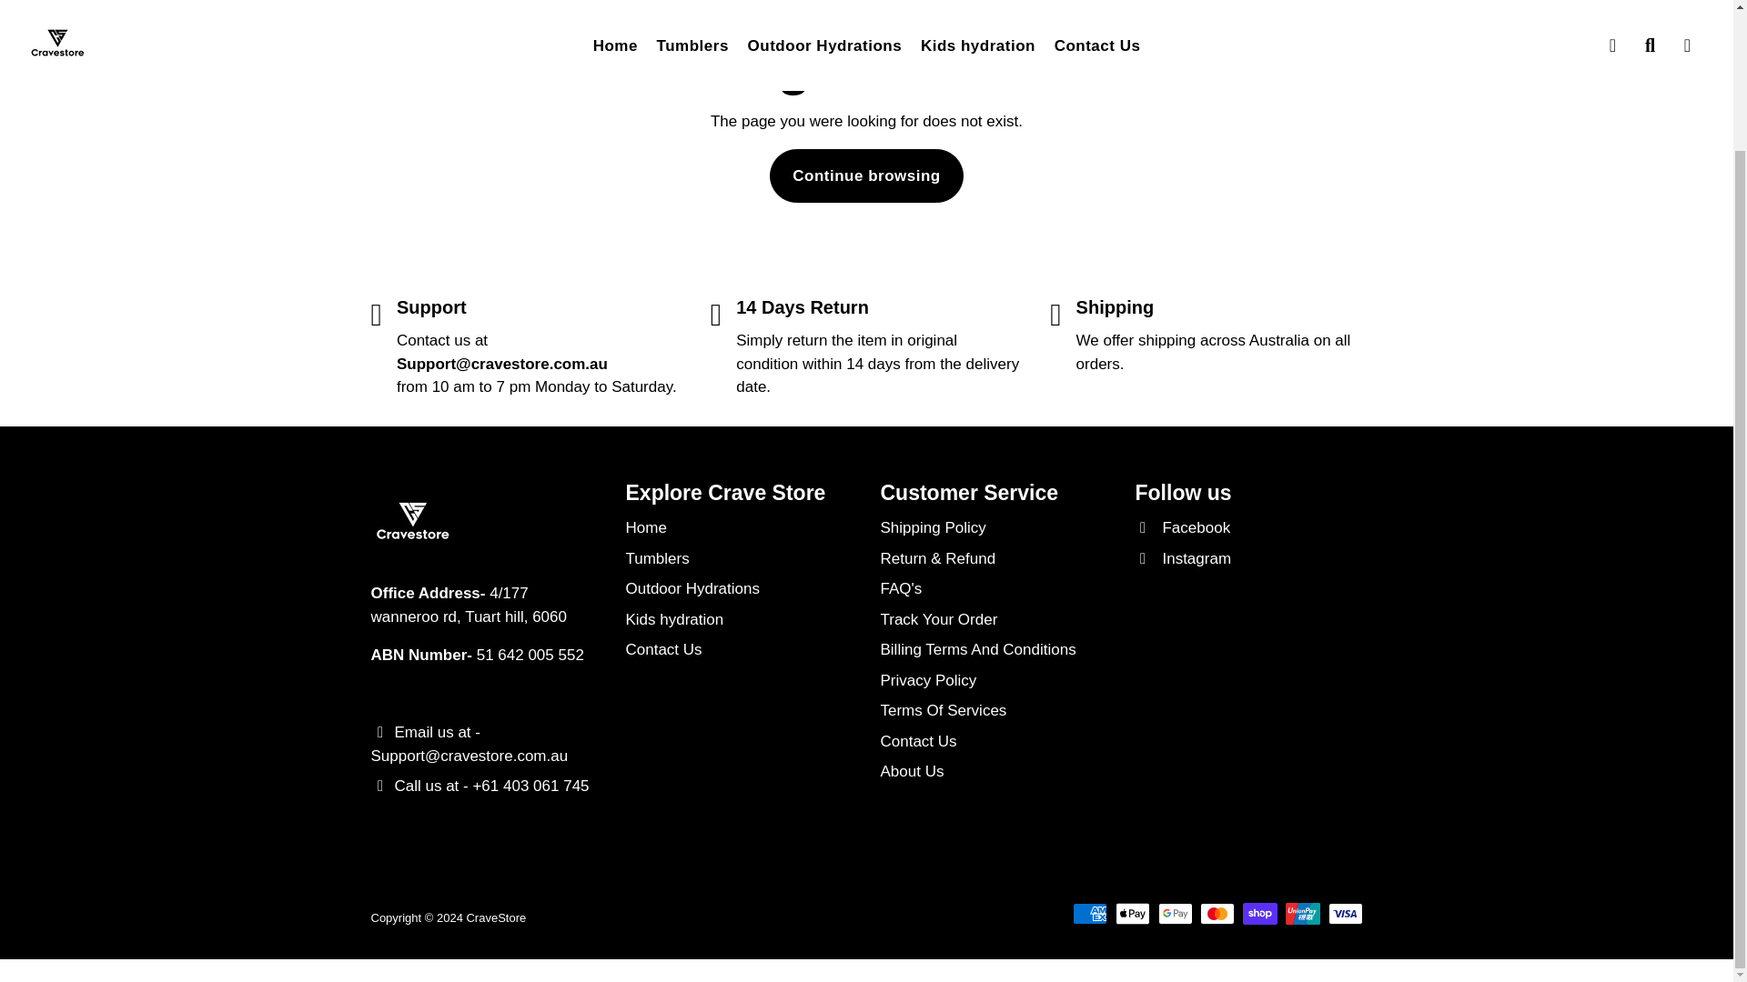  What do you see at coordinates (1217, 913) in the screenshot?
I see `Mastercard` at bounding box center [1217, 913].